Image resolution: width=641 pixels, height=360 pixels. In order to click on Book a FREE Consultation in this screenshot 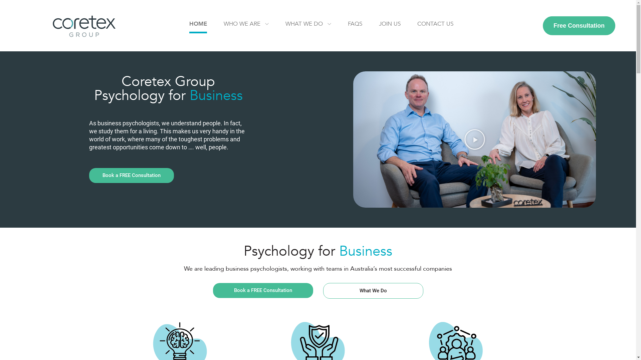, I will do `click(263, 290)`.